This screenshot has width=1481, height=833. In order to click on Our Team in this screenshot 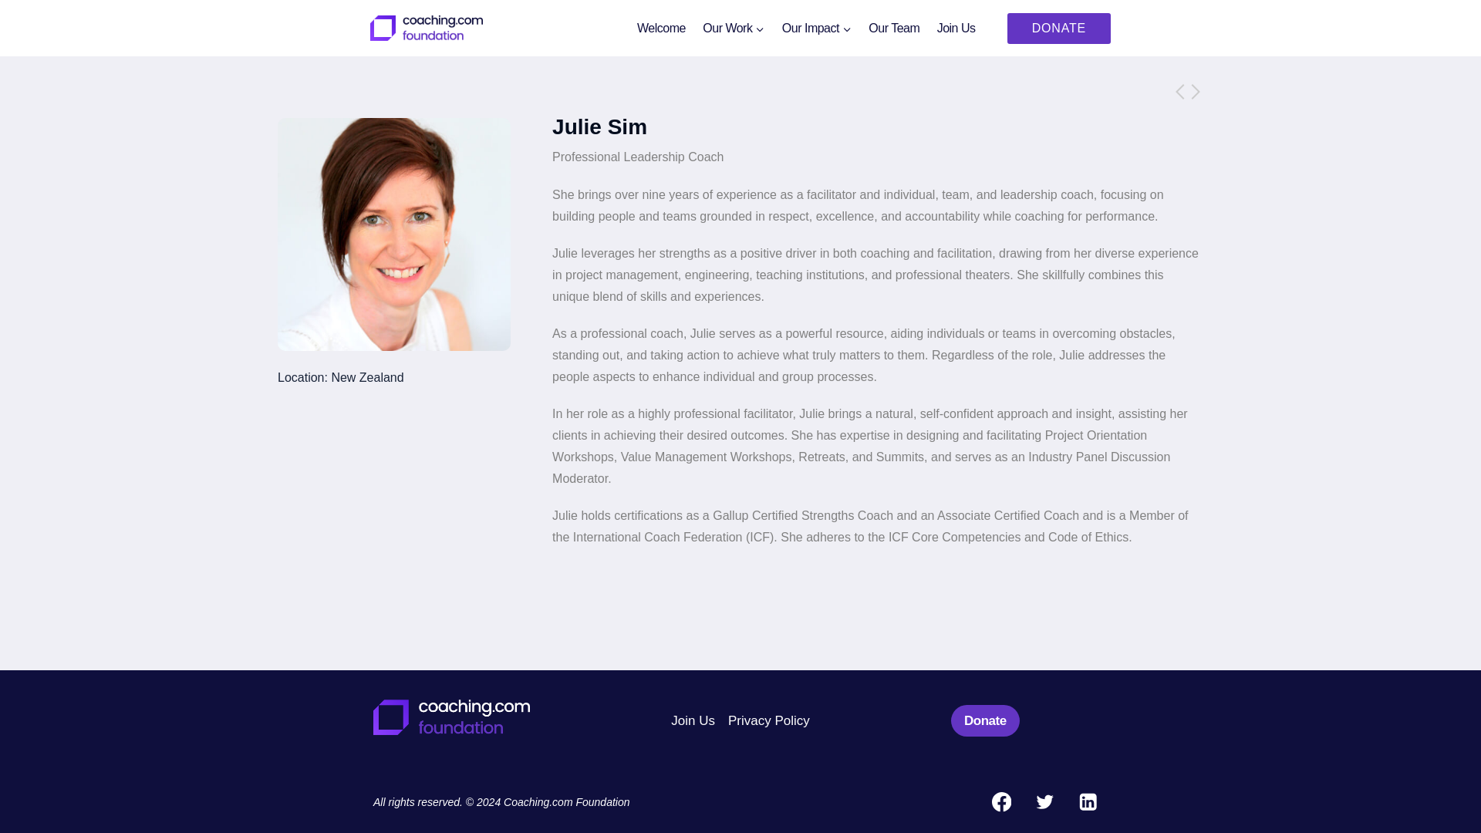, I will do `click(894, 28)`.